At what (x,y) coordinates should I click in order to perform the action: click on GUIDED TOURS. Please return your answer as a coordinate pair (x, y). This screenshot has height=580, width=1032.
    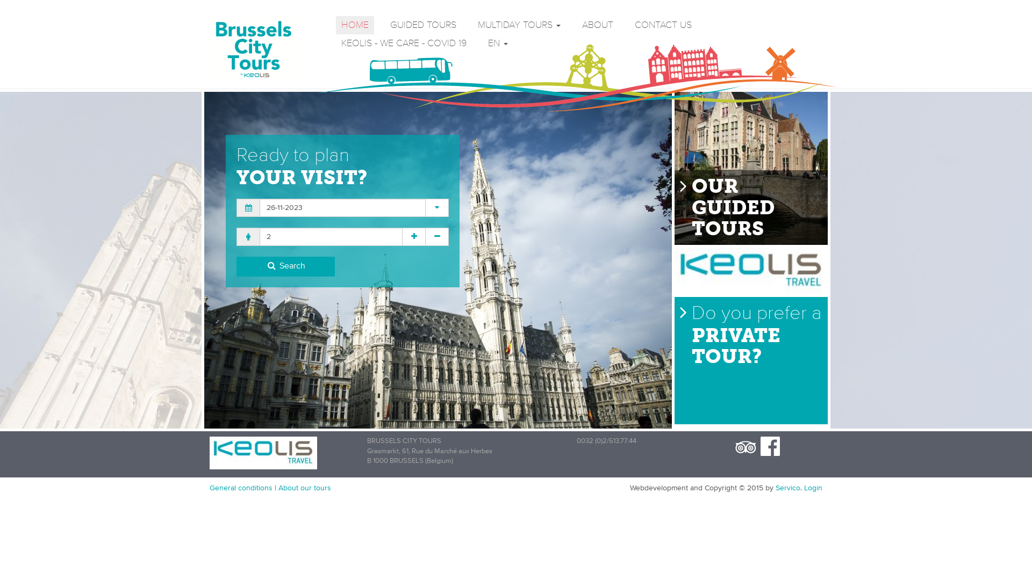
    Looking at the image, I should click on (424, 25).